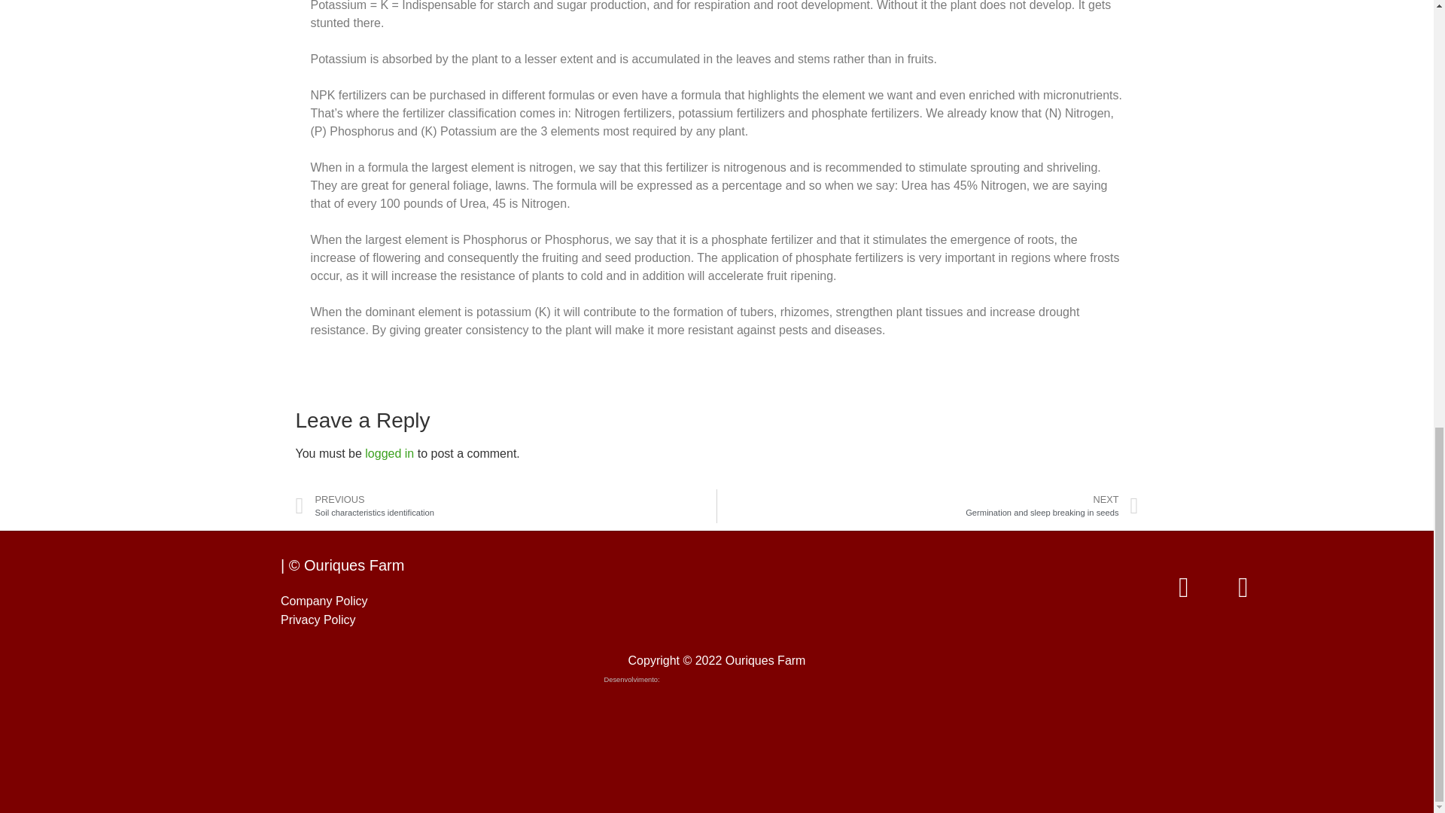  What do you see at coordinates (927, 506) in the screenshot?
I see `Privacy Policy` at bounding box center [927, 506].